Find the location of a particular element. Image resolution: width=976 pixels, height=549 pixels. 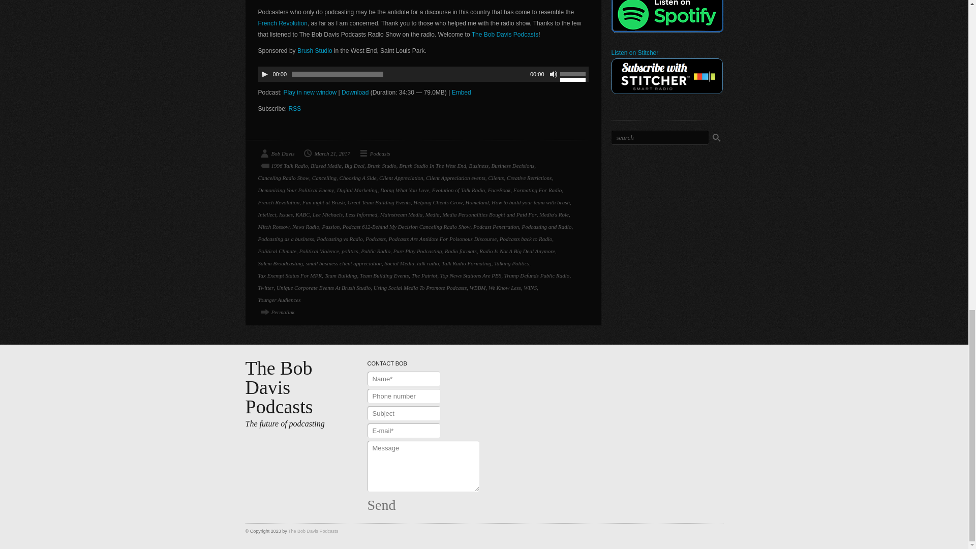

View all posts from March is located at coordinates (326, 154).